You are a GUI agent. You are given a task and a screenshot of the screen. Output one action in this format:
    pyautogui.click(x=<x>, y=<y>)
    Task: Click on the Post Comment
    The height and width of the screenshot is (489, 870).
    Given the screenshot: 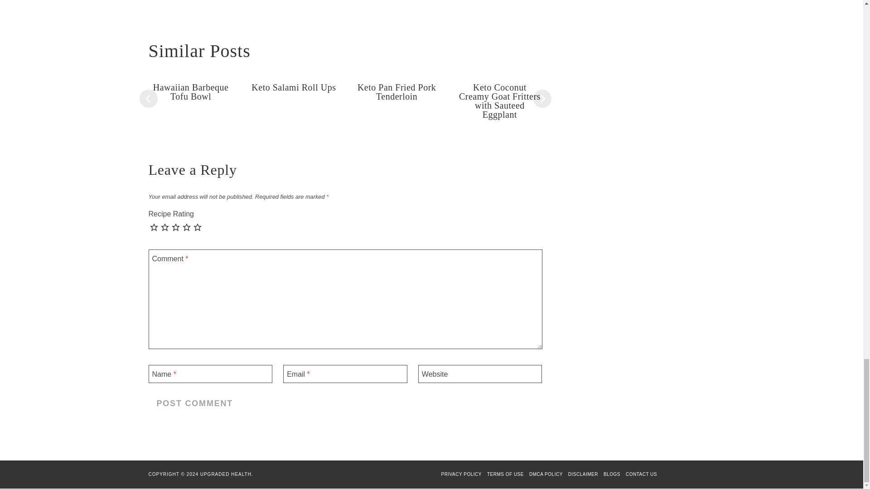 What is the action you would take?
    pyautogui.click(x=195, y=403)
    